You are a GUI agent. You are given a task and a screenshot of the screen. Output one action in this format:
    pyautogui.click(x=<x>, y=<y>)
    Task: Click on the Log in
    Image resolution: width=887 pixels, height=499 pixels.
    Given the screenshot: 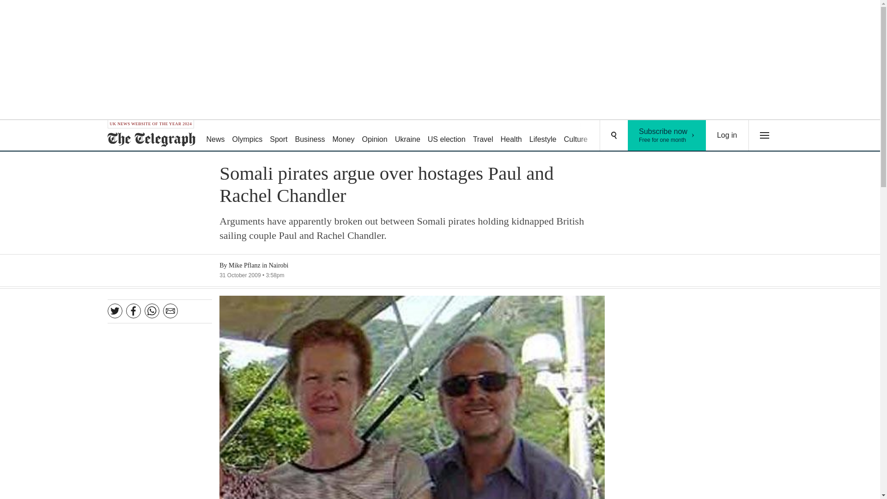 What is the action you would take?
    pyautogui.click(x=727, y=135)
    